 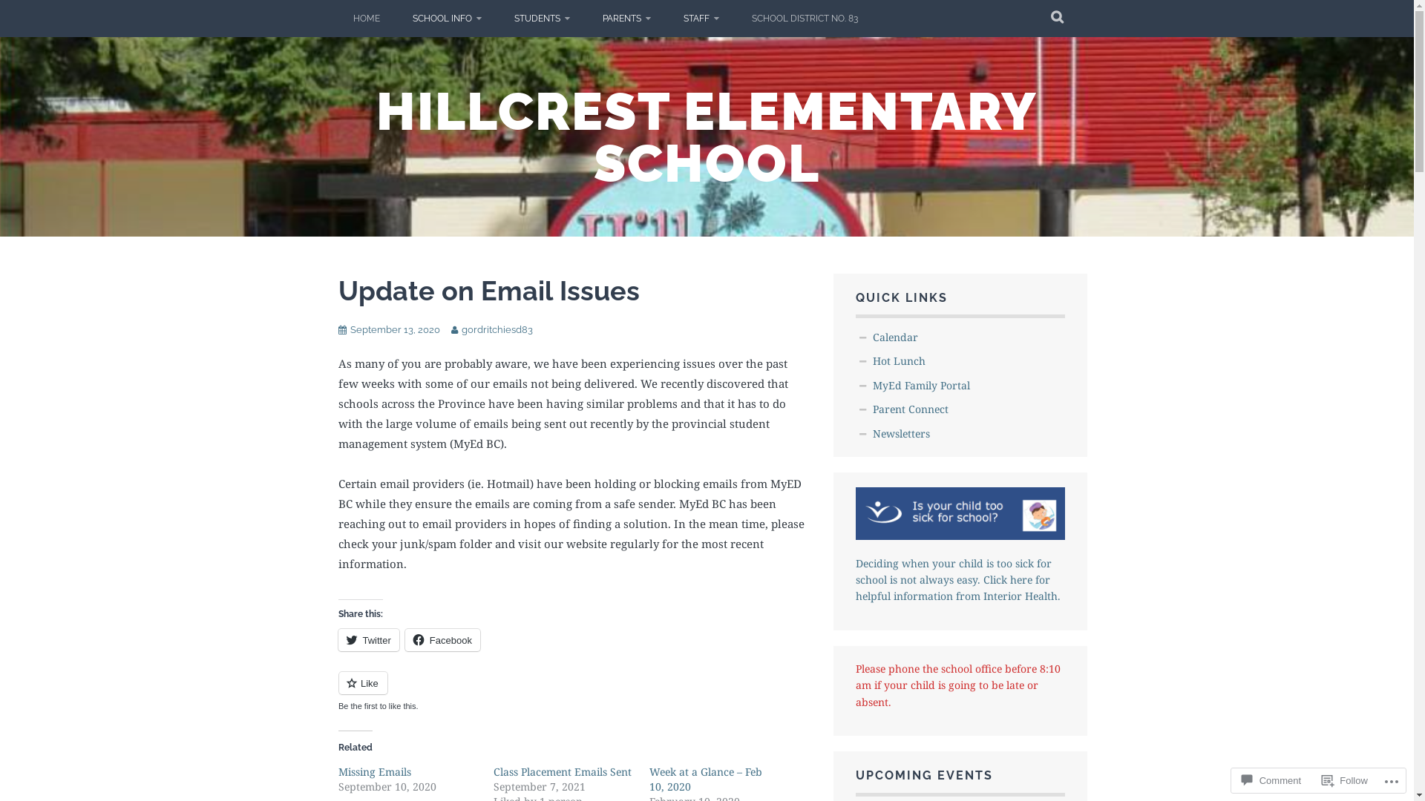 I want to click on gordritchiesd83, so click(x=497, y=329).